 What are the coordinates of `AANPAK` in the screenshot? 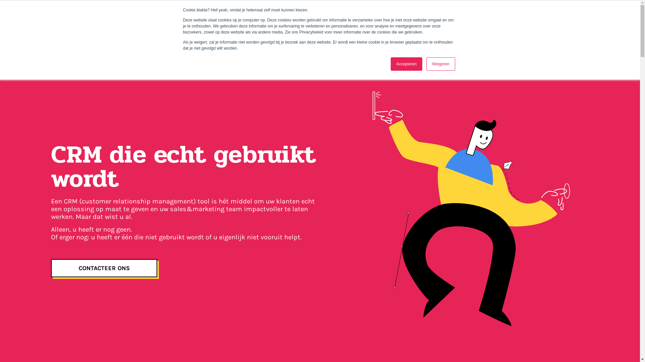 It's located at (490, 23).